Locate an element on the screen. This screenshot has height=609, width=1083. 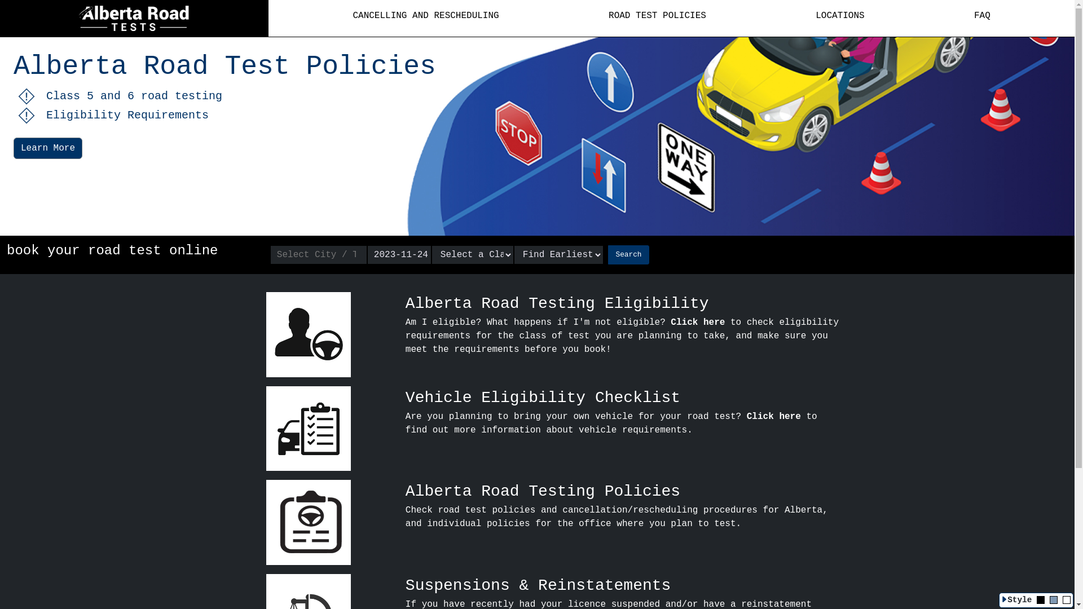
Eligibility Requirements is located at coordinates (537, 116).